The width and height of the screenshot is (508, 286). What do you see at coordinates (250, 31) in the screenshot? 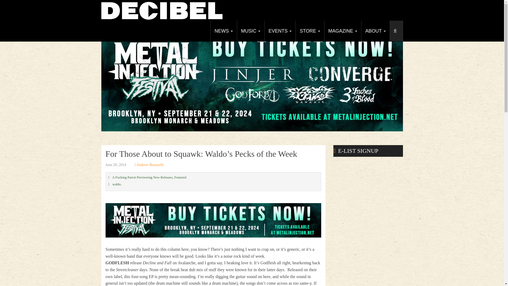
I see `MUSIC` at bounding box center [250, 31].